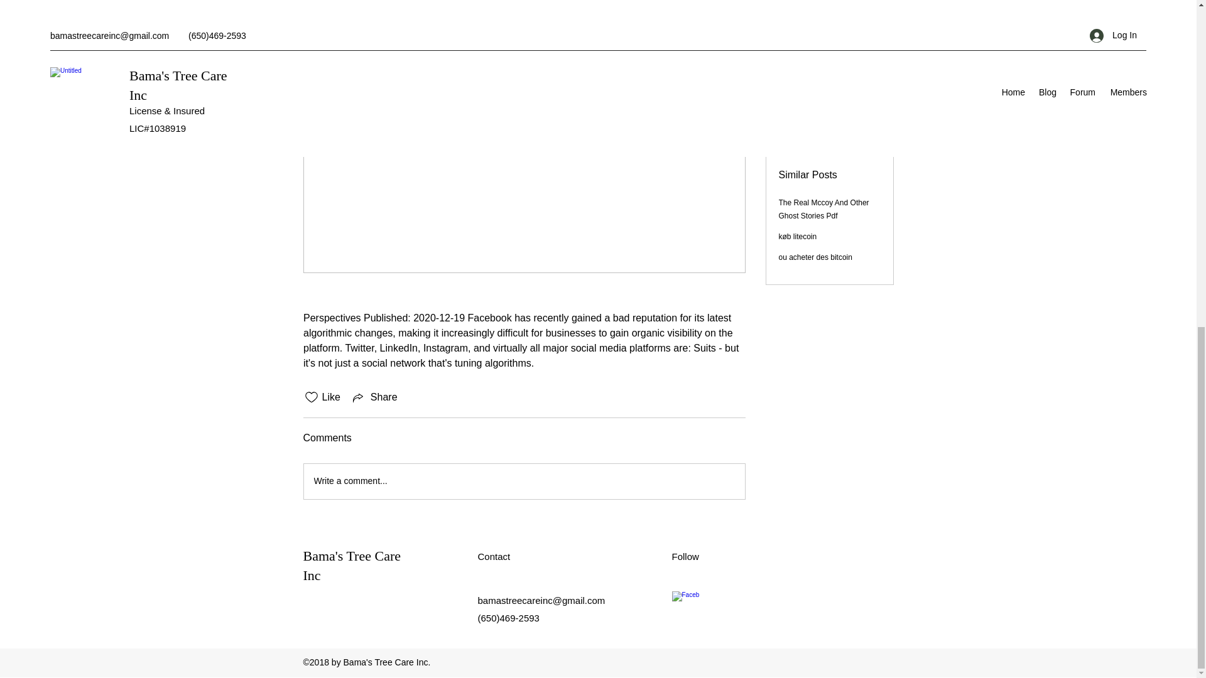  Describe the element at coordinates (351, 565) in the screenshot. I see `Bama's Tree Care Inc` at that location.